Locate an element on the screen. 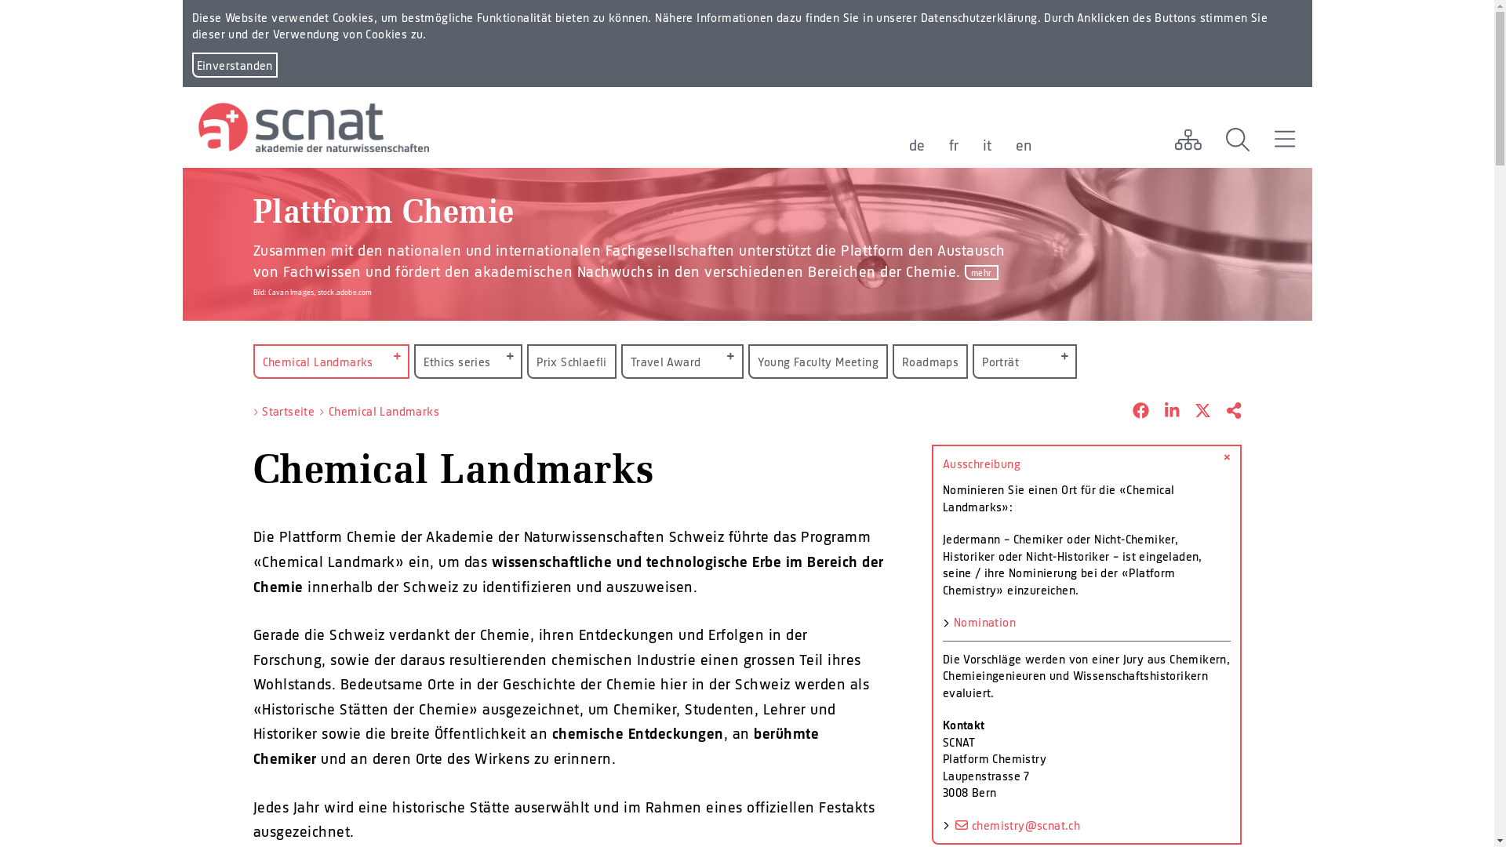  Nomination is located at coordinates (985, 622).